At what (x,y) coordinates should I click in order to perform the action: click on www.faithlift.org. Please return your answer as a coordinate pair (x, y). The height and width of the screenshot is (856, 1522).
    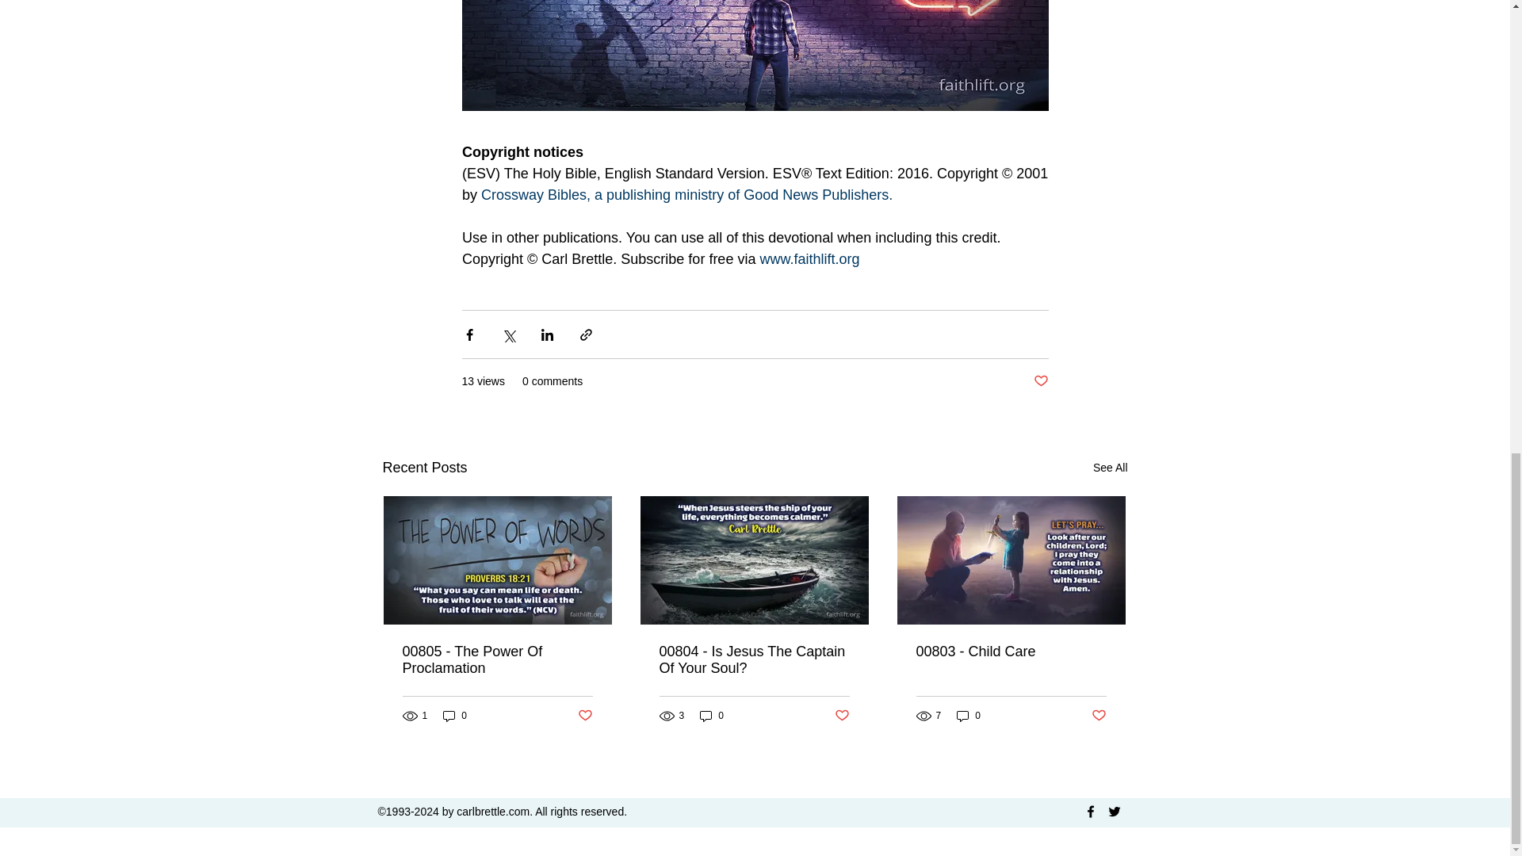
    Looking at the image, I should click on (809, 258).